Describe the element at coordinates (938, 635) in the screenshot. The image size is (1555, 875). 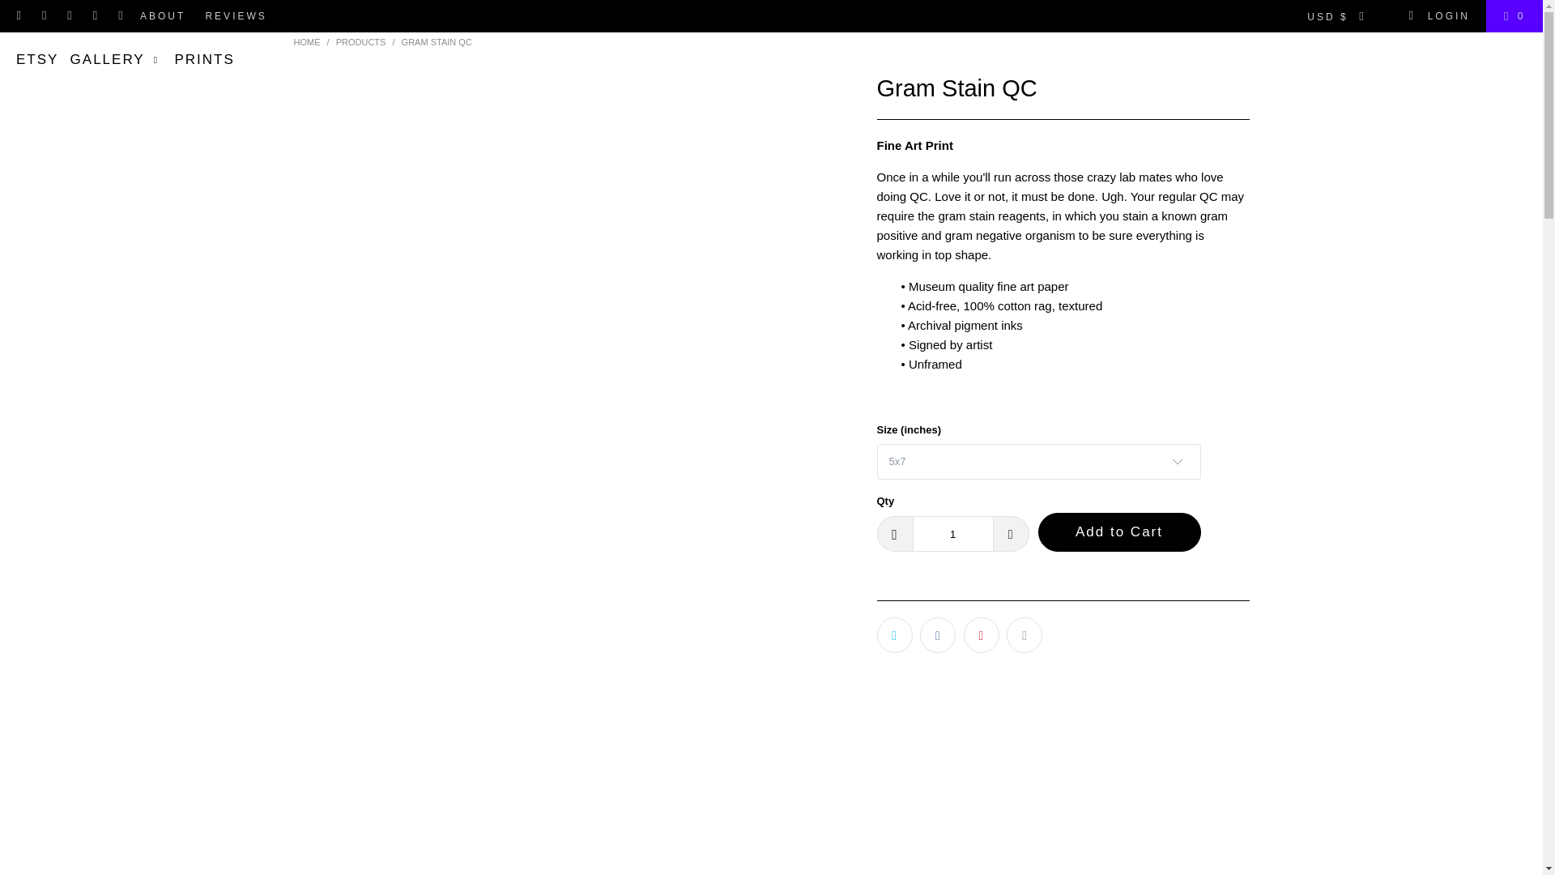
I see `Share this on Facebook` at that location.